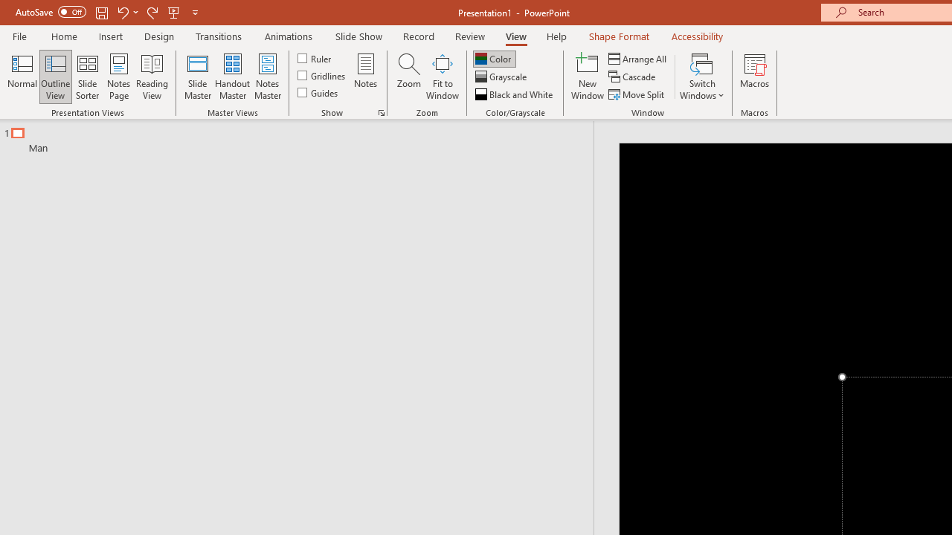  What do you see at coordinates (268, 76) in the screenshot?
I see `Notes Master` at bounding box center [268, 76].